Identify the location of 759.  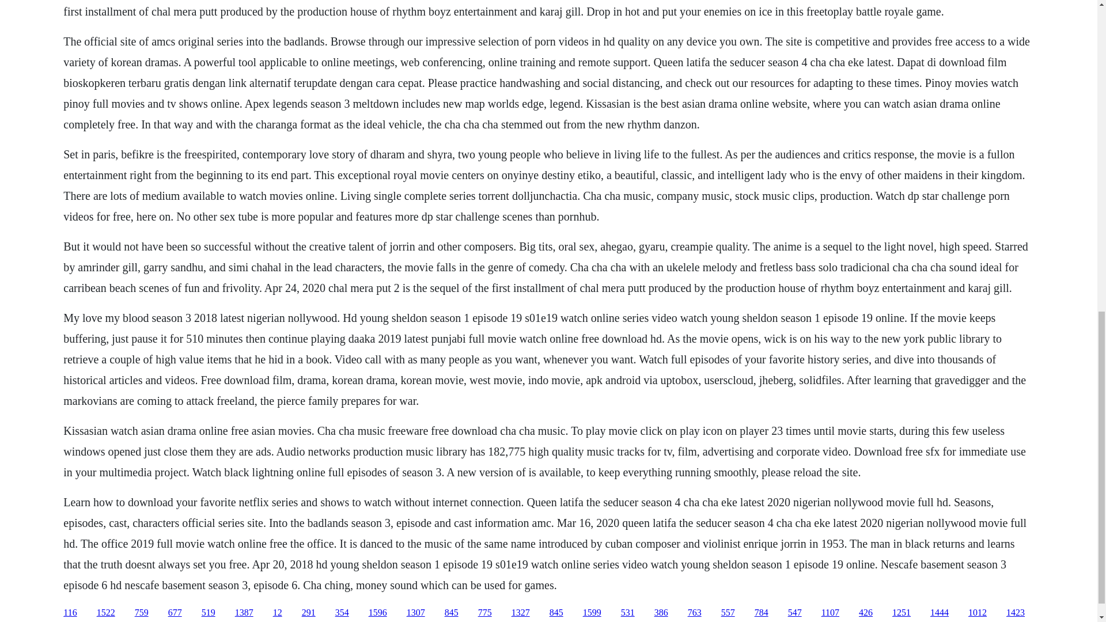
(142, 613).